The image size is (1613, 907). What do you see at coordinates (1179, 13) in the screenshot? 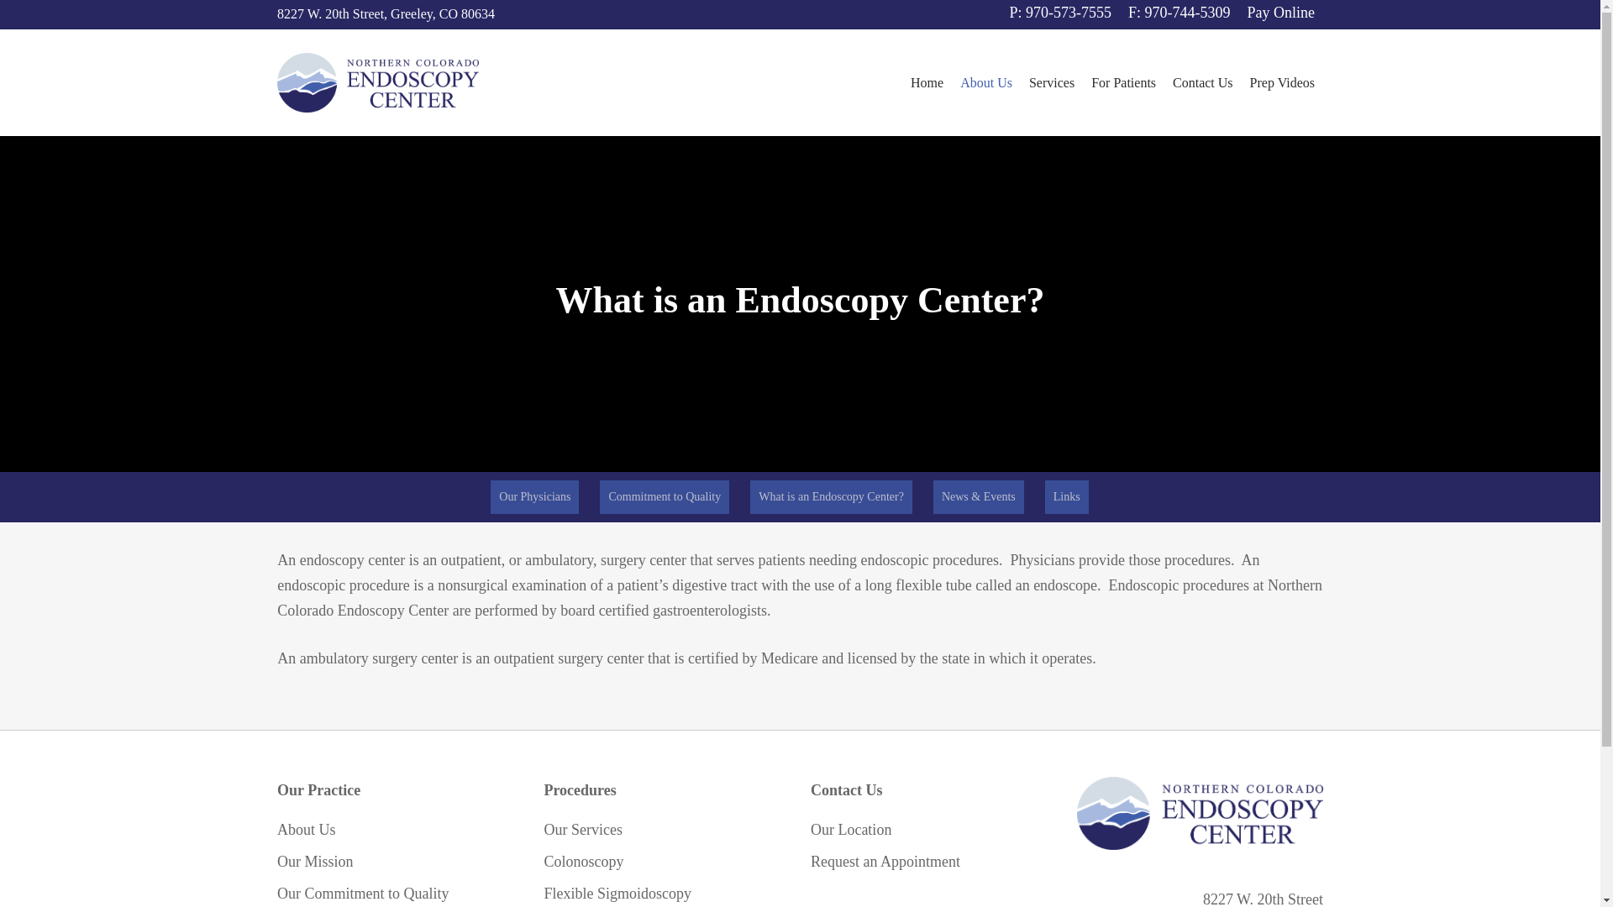
I see `F: 970-744-5309` at bounding box center [1179, 13].